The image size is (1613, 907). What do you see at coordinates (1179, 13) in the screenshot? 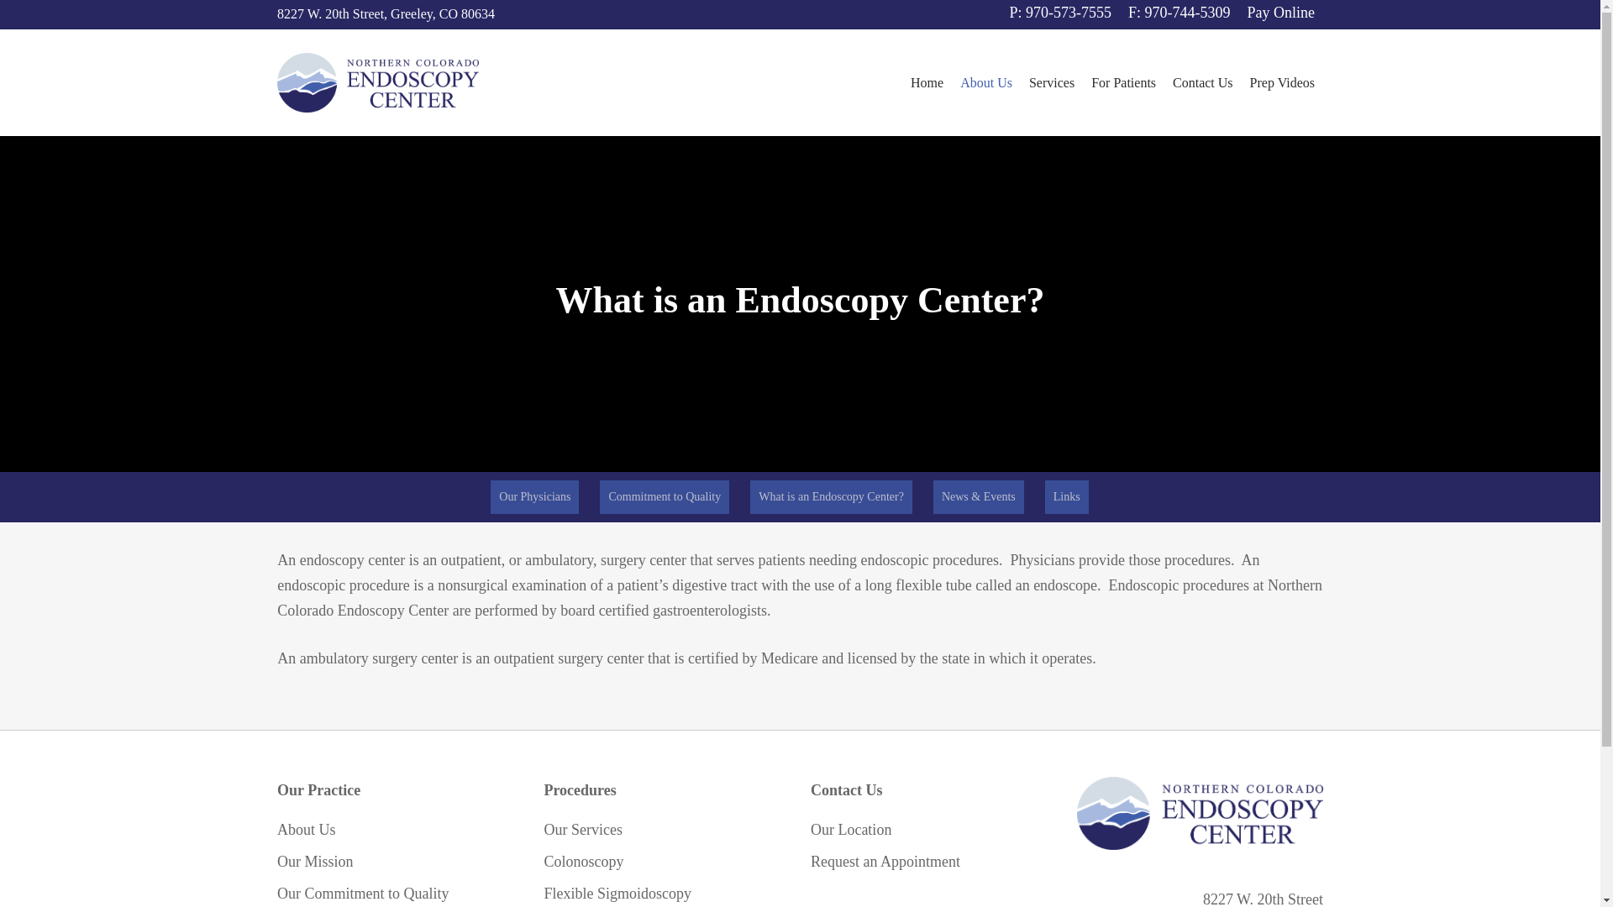
I see `F: 970-744-5309` at bounding box center [1179, 13].